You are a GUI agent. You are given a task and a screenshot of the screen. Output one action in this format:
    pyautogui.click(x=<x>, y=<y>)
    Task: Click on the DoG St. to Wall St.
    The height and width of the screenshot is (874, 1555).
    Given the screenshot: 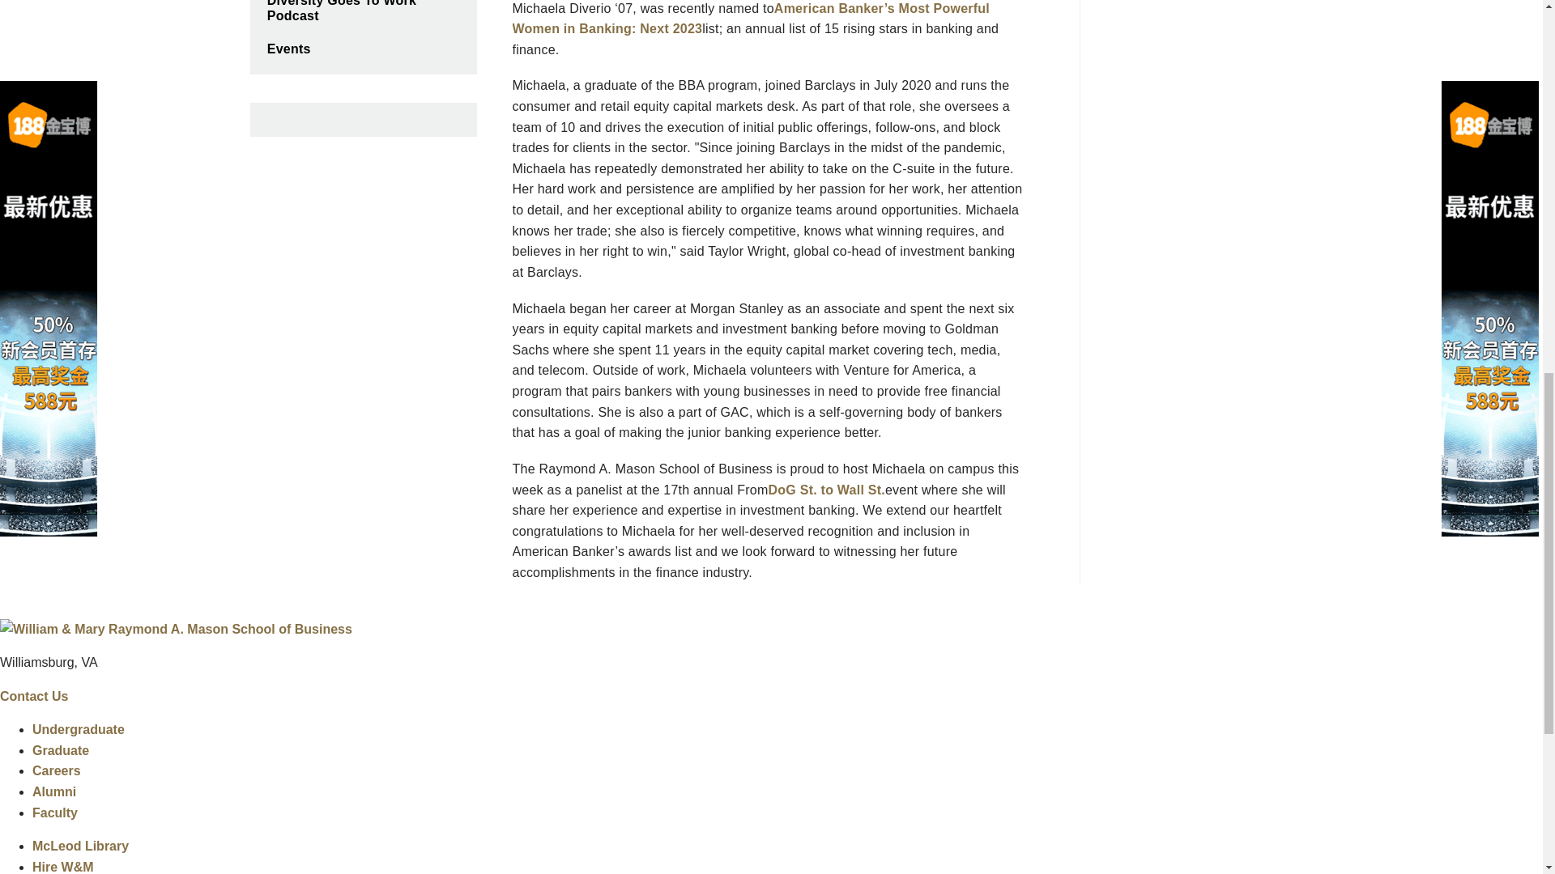 What is the action you would take?
    pyautogui.click(x=826, y=490)
    